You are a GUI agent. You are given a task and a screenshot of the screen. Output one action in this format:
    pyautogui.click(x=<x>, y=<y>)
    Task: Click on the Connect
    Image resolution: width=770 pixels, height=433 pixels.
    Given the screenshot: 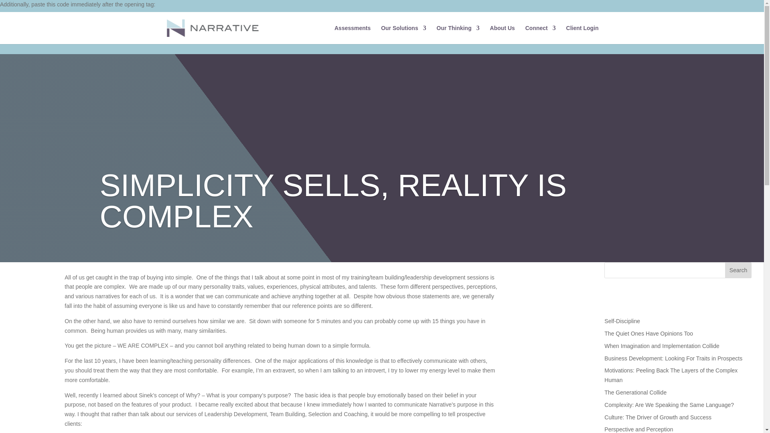 What is the action you would take?
    pyautogui.click(x=541, y=34)
    